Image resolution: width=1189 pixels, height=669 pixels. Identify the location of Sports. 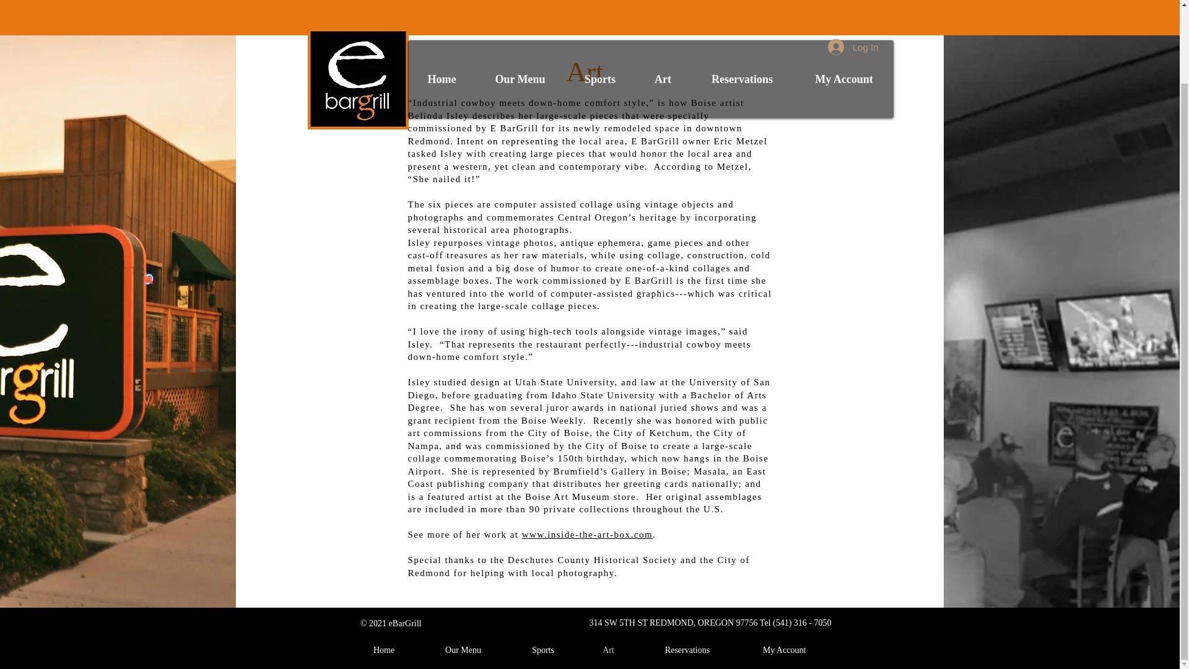
(599, 16).